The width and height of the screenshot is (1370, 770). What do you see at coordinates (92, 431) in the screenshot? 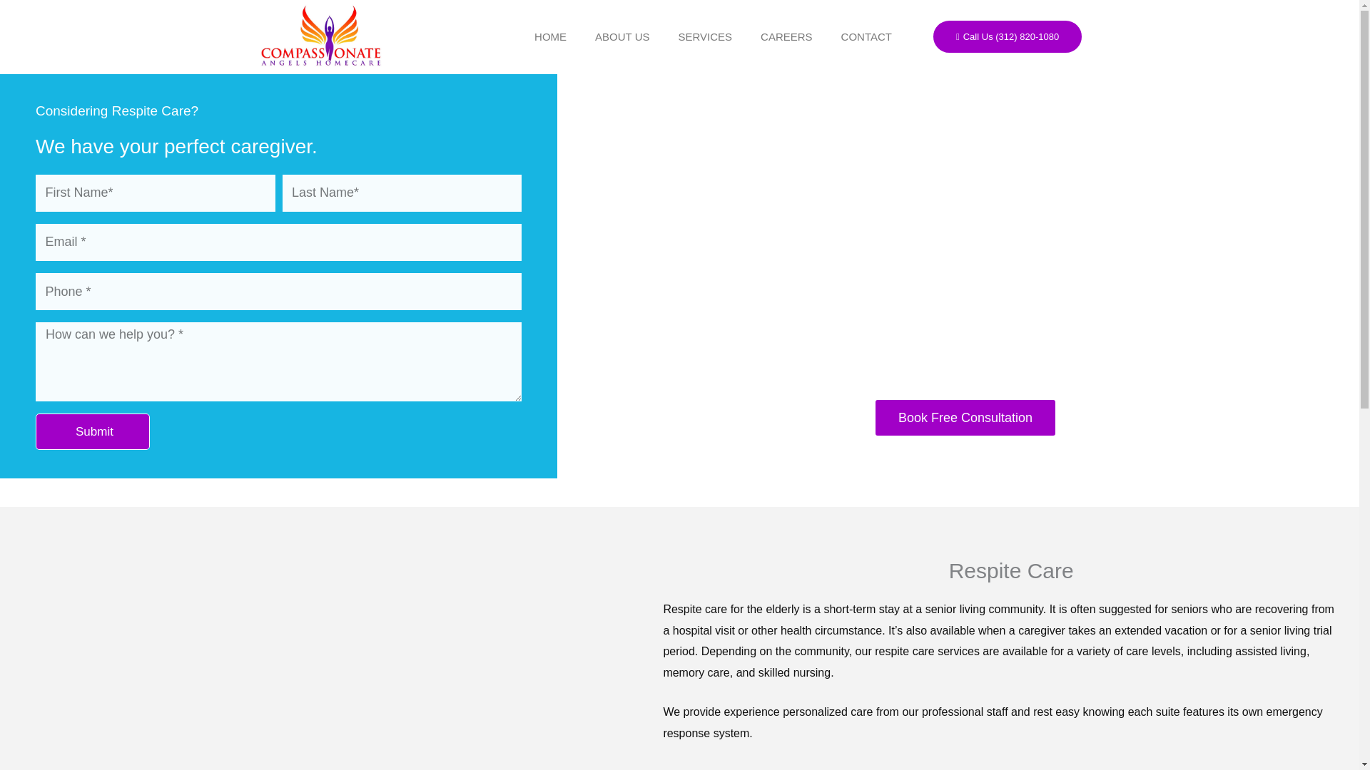
I see `Submit` at bounding box center [92, 431].